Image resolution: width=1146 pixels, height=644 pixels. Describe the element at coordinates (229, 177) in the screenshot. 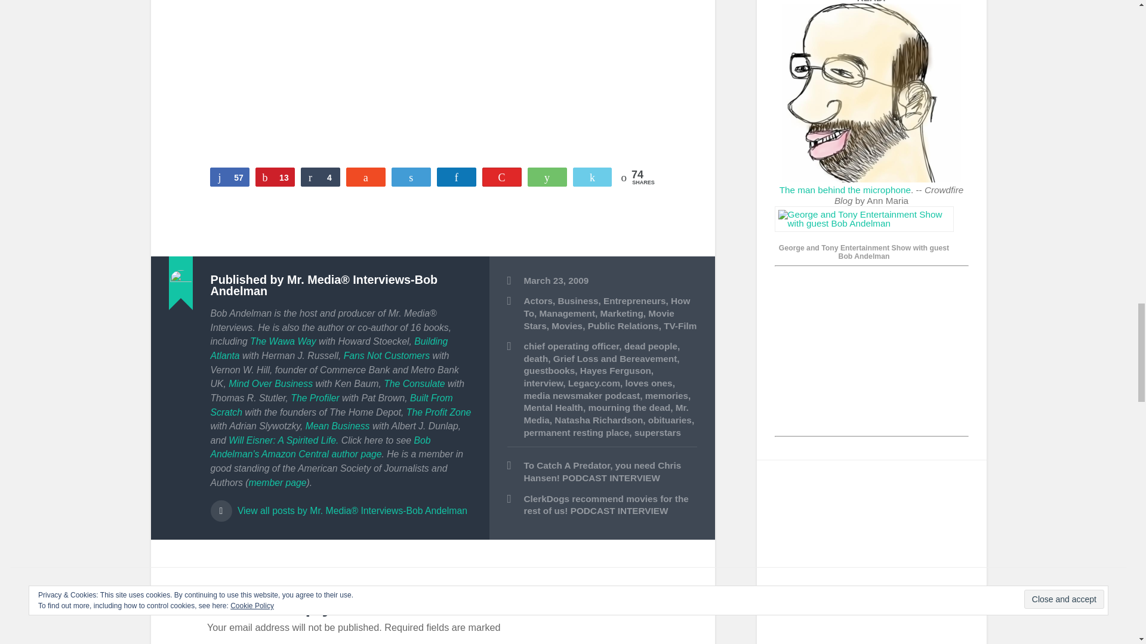

I see `57` at that location.